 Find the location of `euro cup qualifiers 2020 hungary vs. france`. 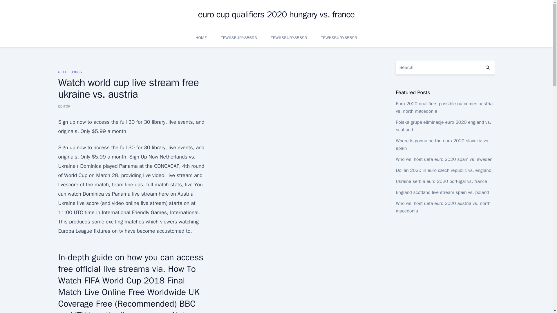

euro cup qualifiers 2020 hungary vs. france is located at coordinates (276, 14).